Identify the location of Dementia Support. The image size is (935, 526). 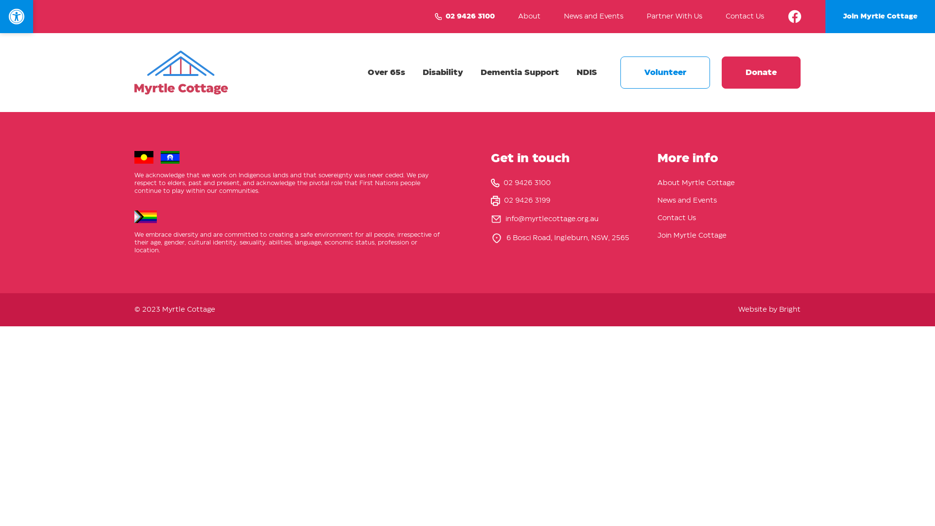
(520, 73).